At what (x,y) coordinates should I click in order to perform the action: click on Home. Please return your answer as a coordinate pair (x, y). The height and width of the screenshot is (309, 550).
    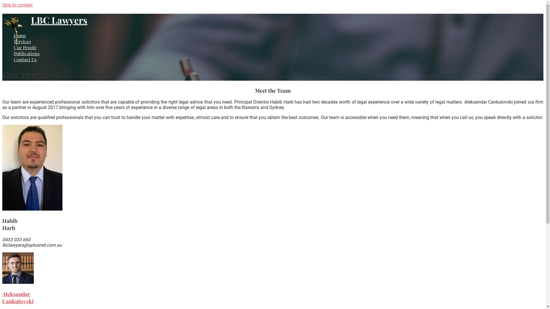
    Looking at the image, I should click on (20, 35).